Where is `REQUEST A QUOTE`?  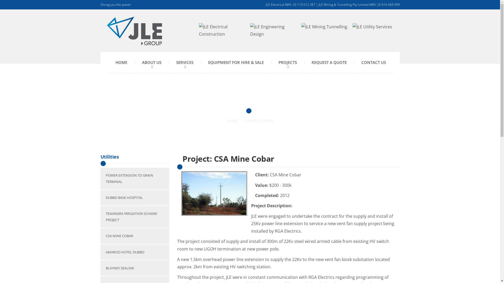 REQUEST A QUOTE is located at coordinates (329, 63).